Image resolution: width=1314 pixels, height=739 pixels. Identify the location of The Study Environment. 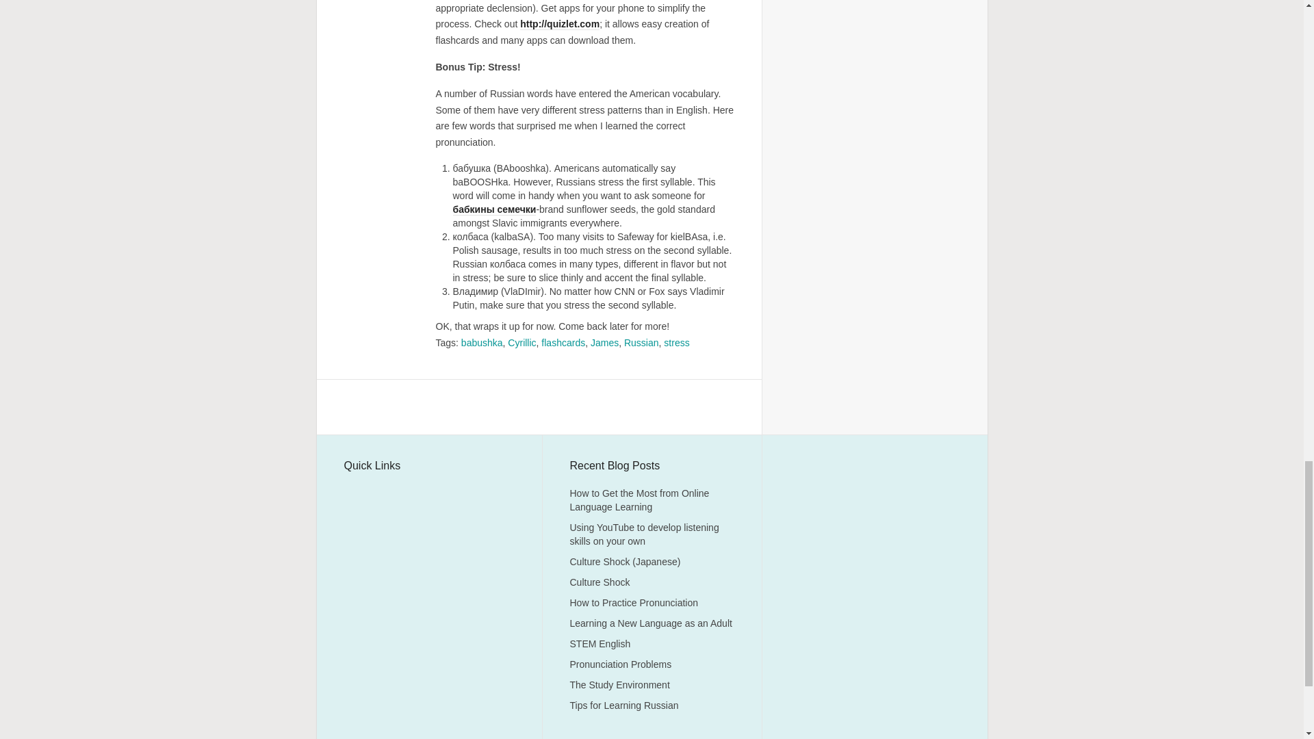
(619, 684).